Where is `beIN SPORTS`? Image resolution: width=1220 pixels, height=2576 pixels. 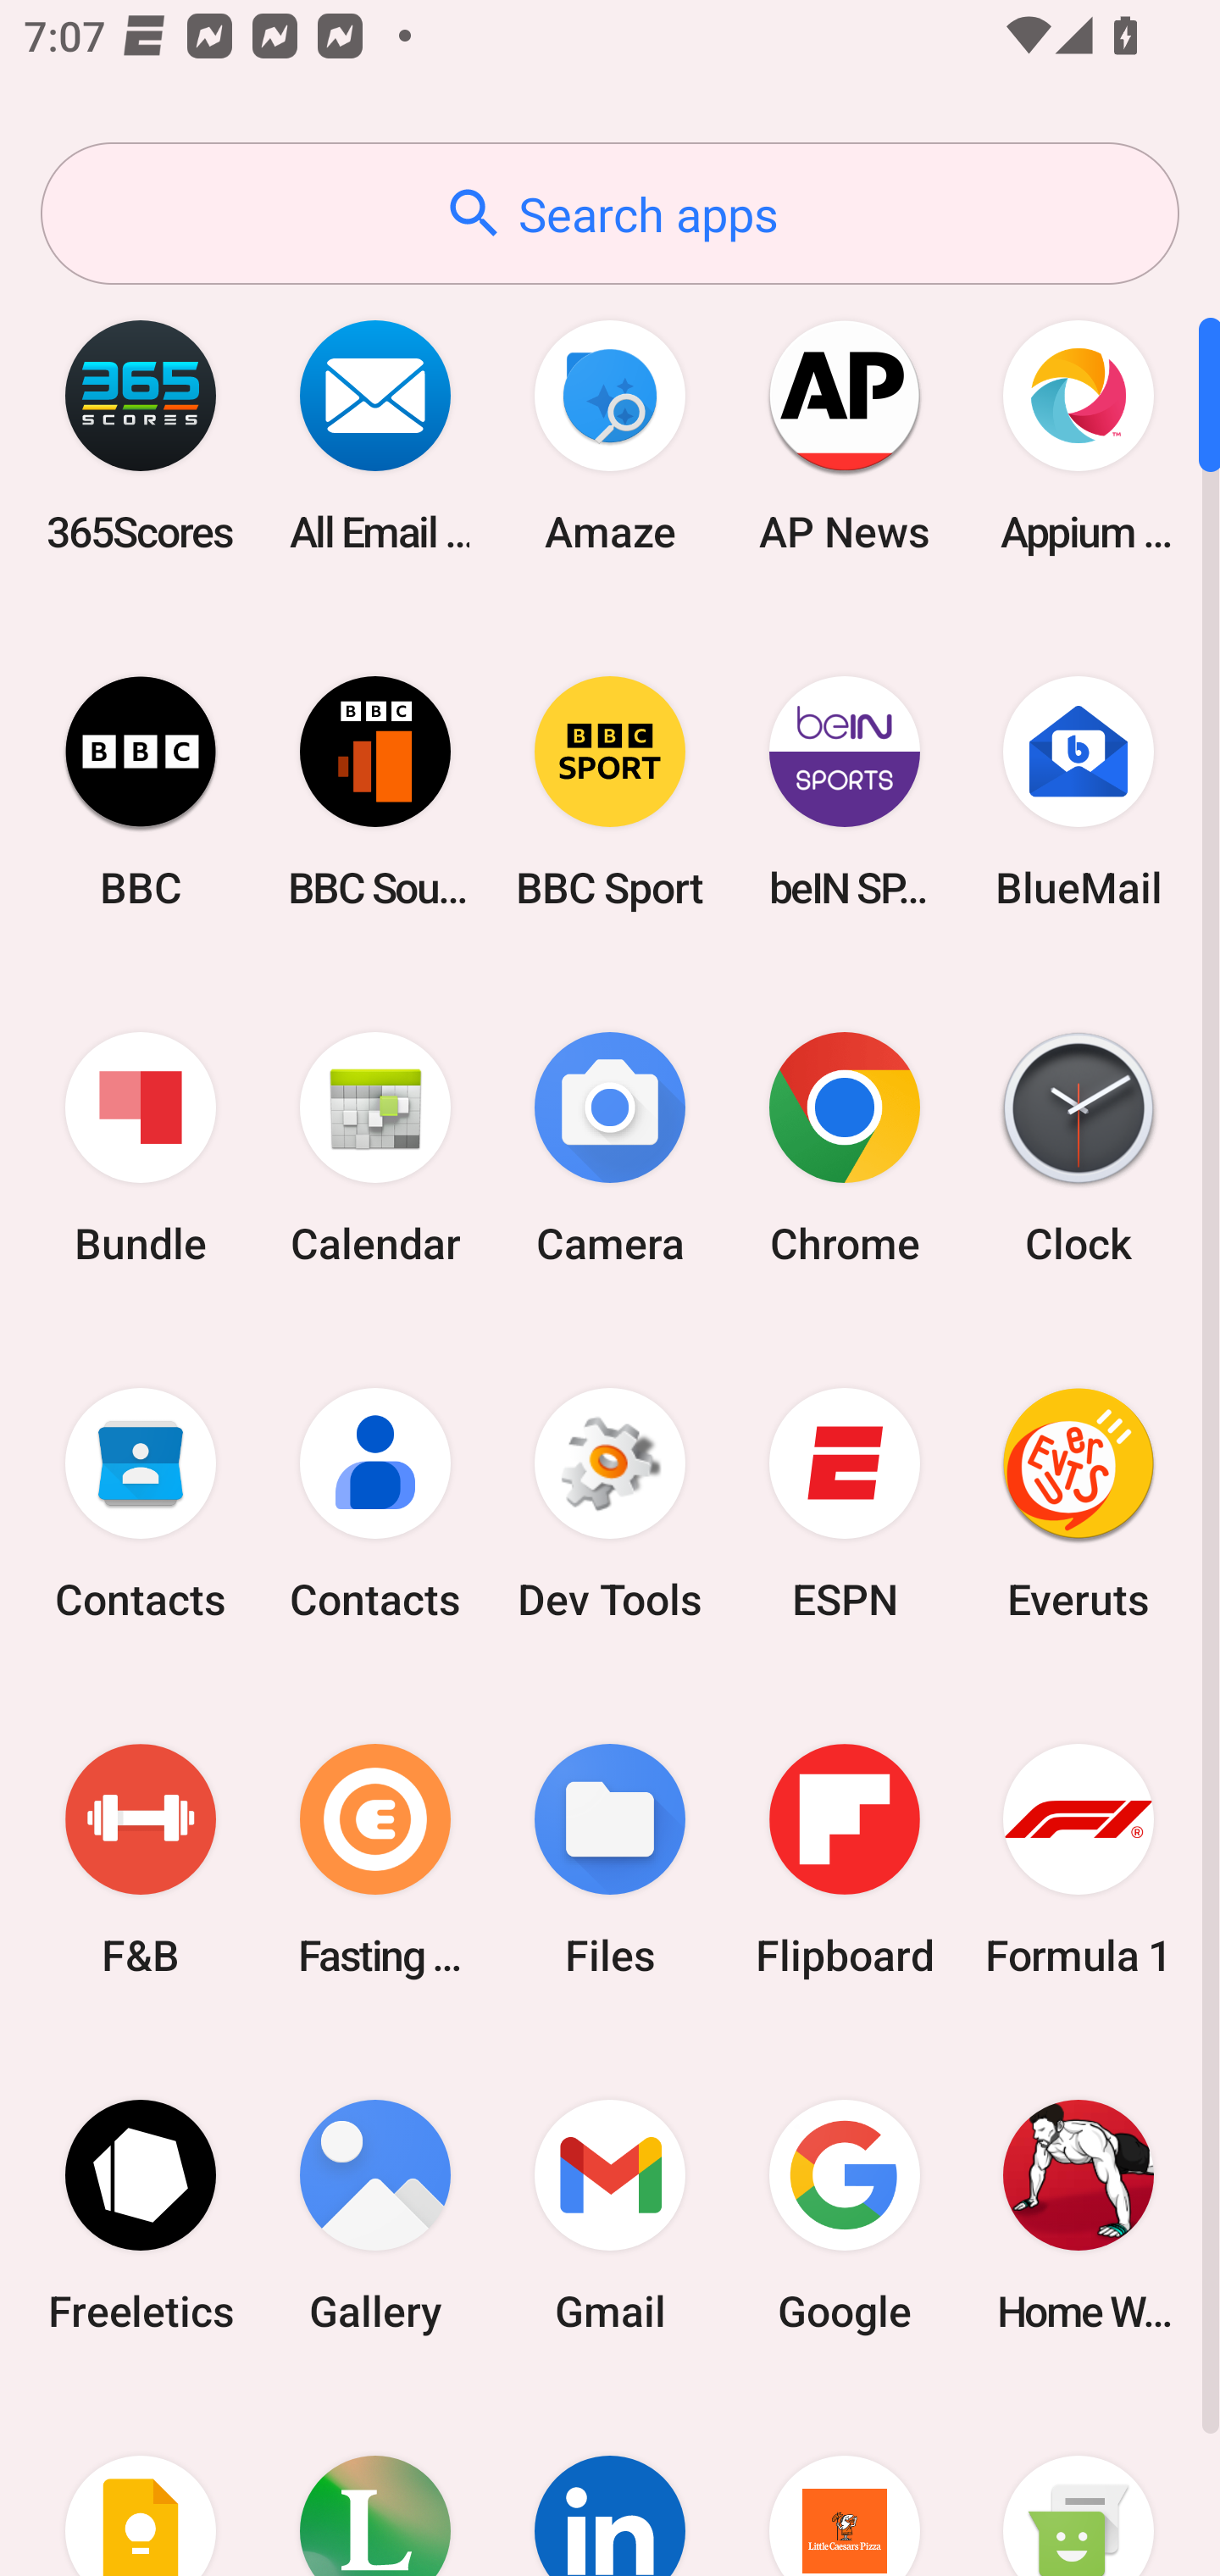
beIN SPORTS is located at coordinates (844, 791).